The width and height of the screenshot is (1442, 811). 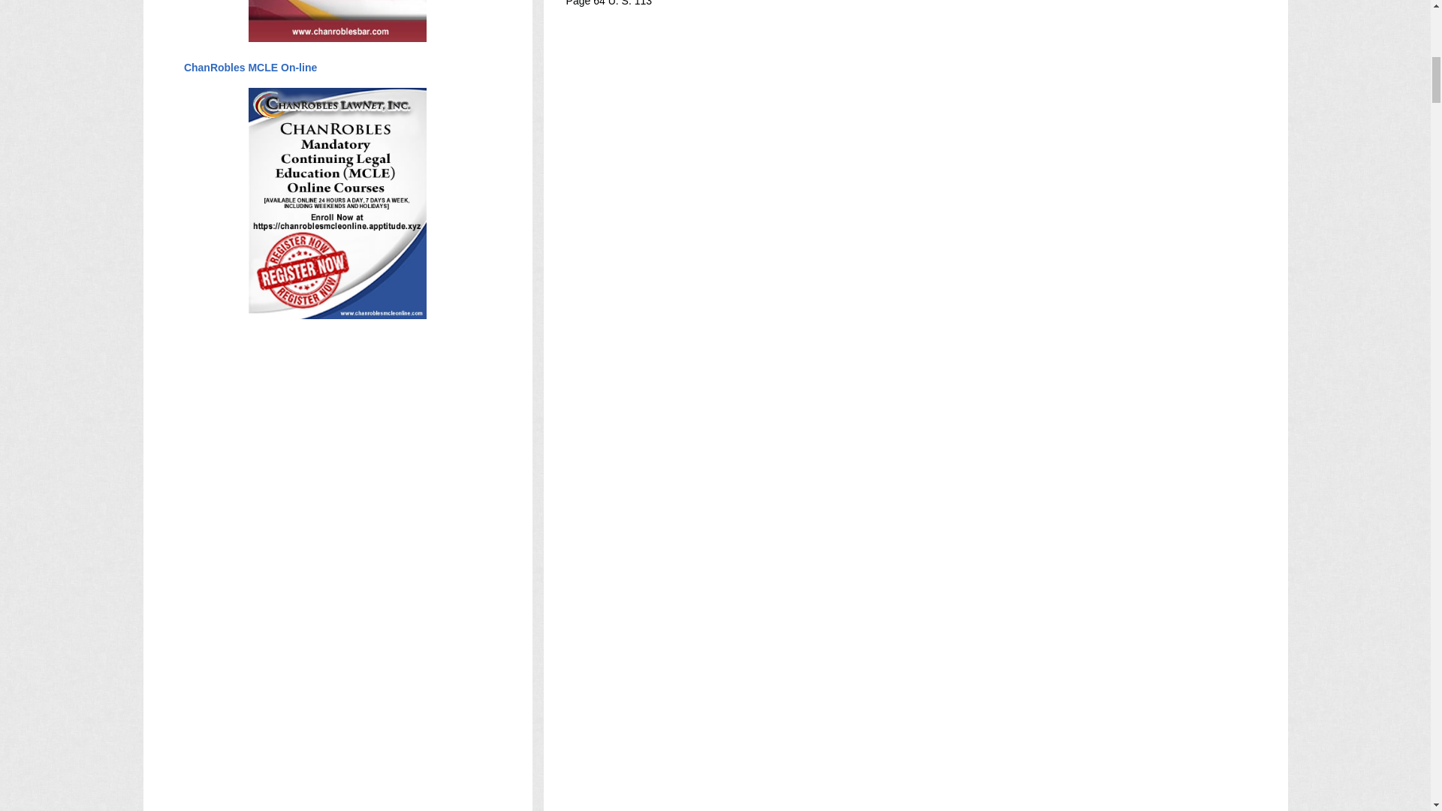 I want to click on Advertisement, so click(x=840, y=333).